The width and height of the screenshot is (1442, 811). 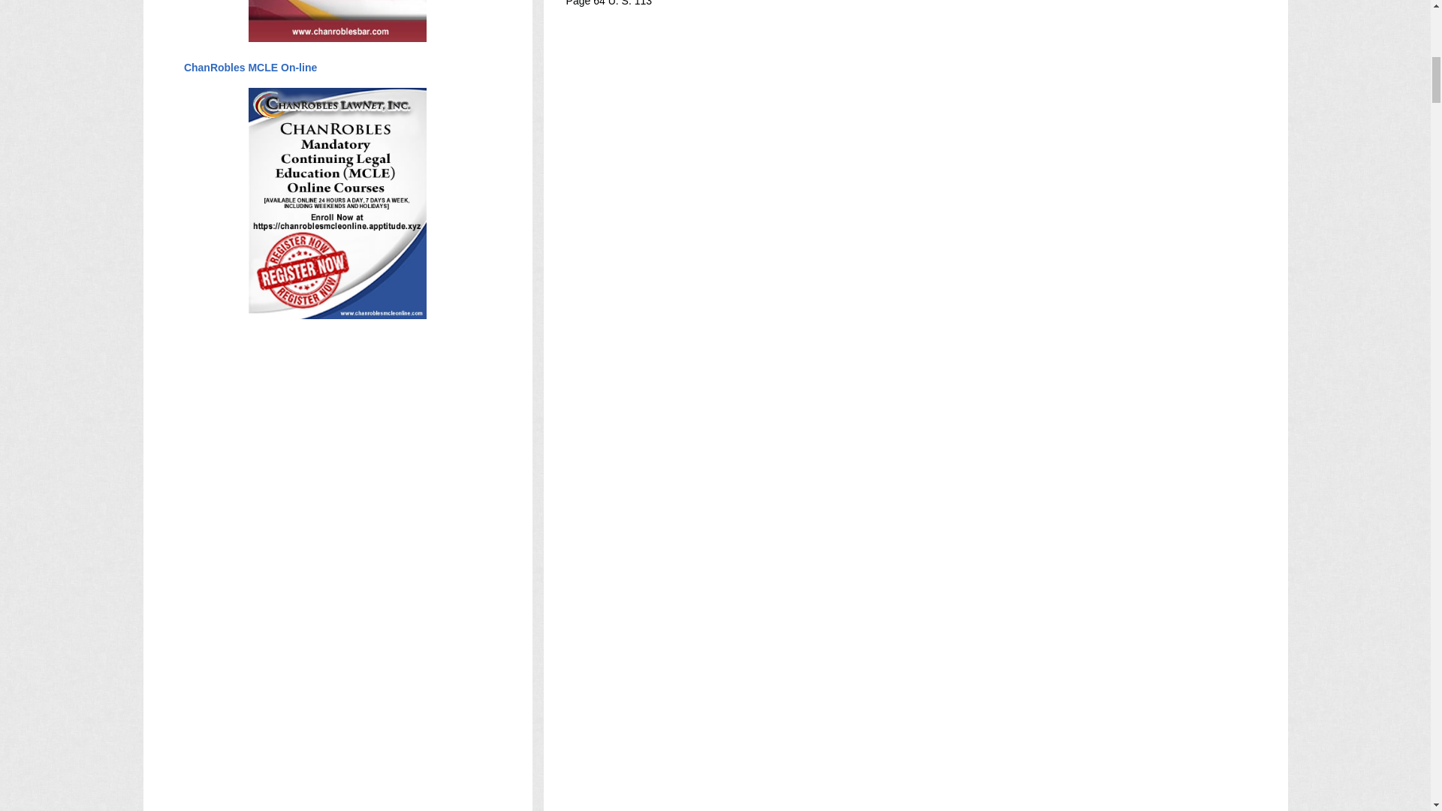 I want to click on Advertisement, so click(x=840, y=333).